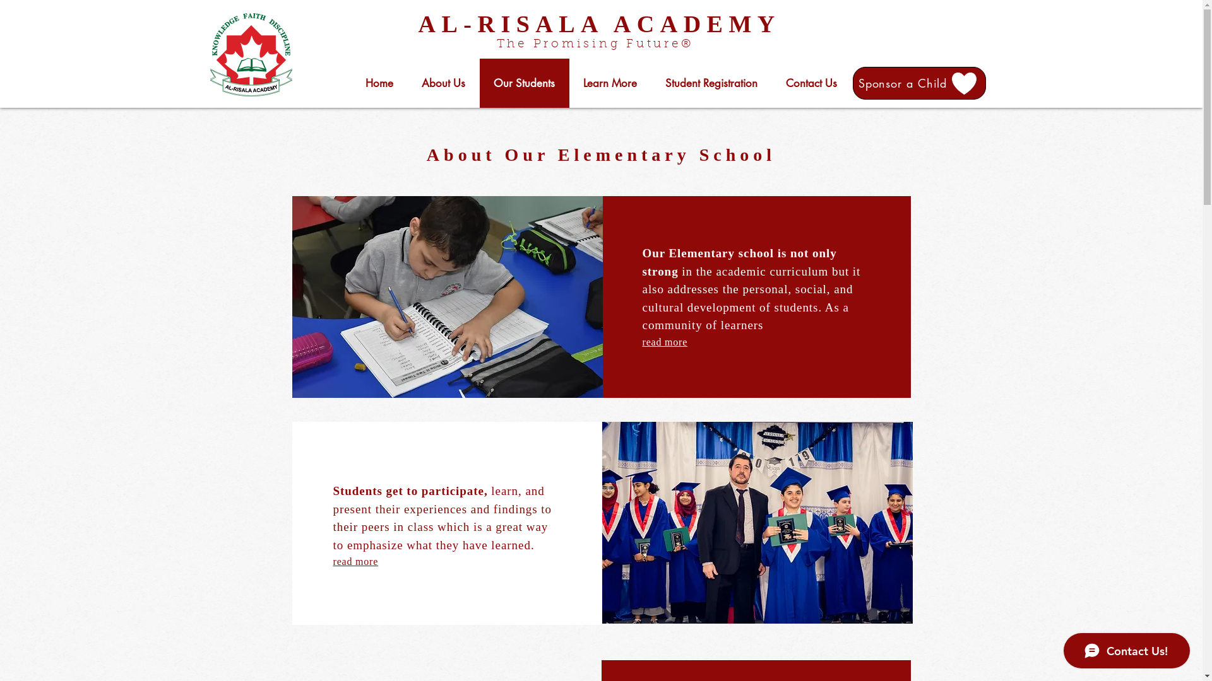  I want to click on Sponsor a Child, so click(919, 83).